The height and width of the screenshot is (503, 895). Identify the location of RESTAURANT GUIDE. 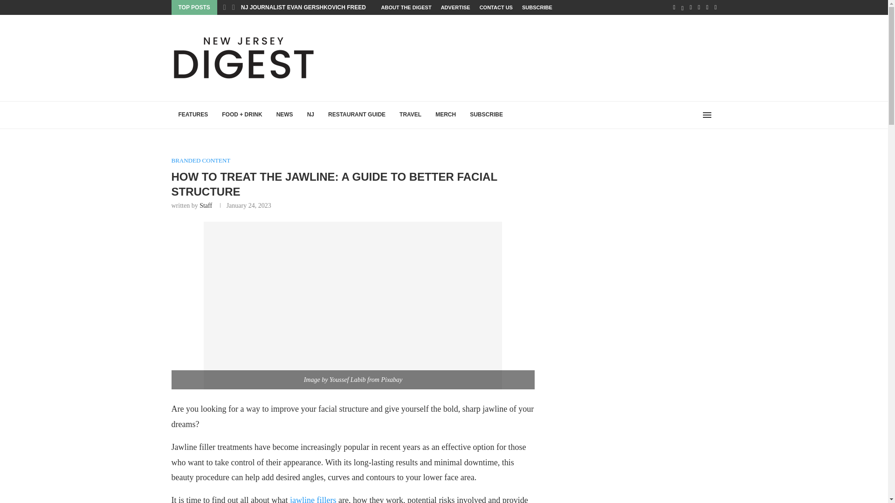
(357, 115).